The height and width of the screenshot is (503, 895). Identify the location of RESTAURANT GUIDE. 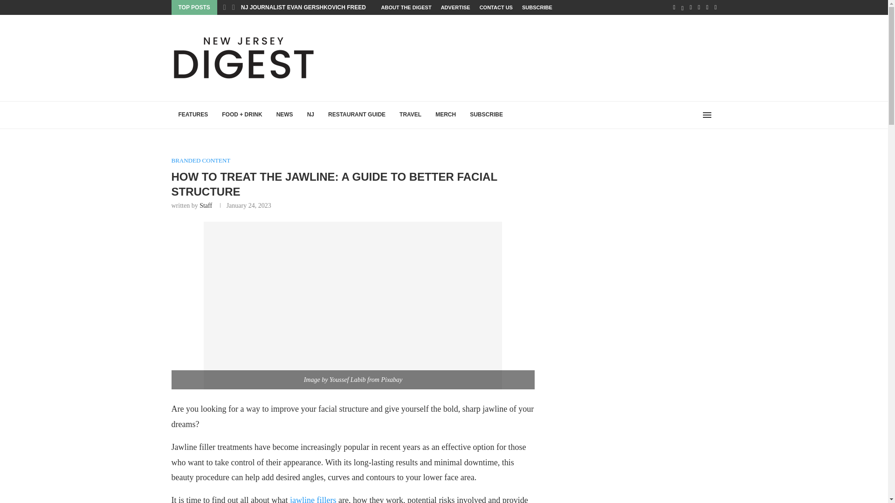
(357, 115).